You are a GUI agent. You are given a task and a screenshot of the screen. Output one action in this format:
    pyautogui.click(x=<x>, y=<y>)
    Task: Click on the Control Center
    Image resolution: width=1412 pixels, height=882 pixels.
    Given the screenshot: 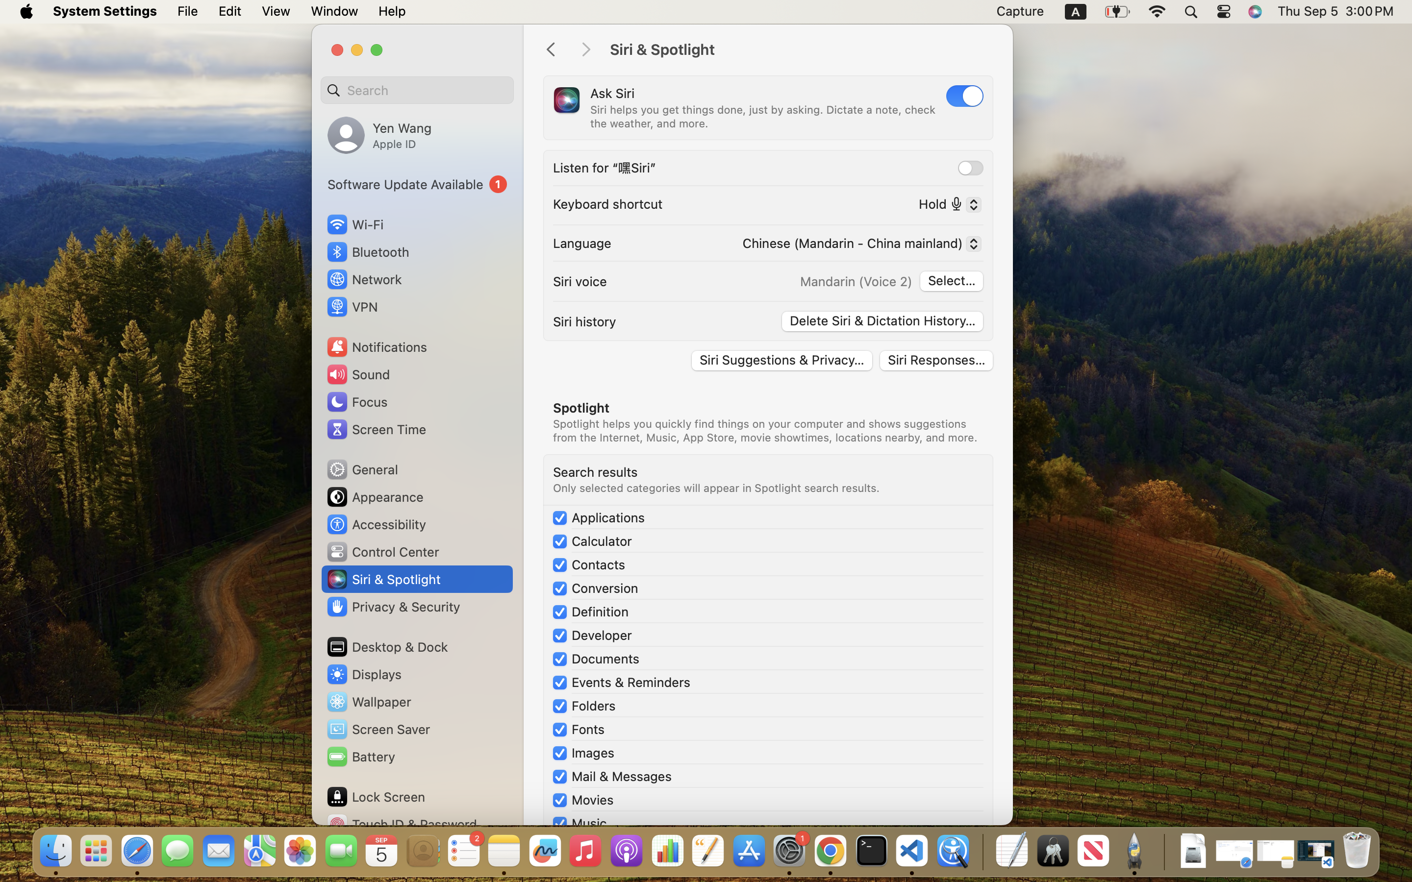 What is the action you would take?
    pyautogui.click(x=382, y=552)
    